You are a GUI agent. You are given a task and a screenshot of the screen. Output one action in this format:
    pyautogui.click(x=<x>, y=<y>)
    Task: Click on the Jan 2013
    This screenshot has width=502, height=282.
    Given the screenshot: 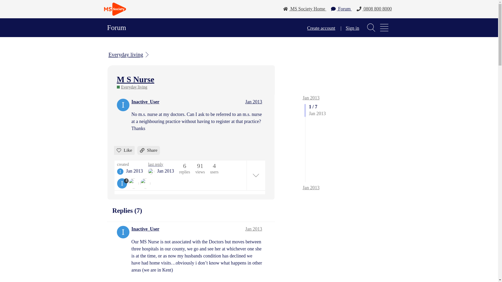 What is the action you would take?
    pyautogui.click(x=254, y=229)
    